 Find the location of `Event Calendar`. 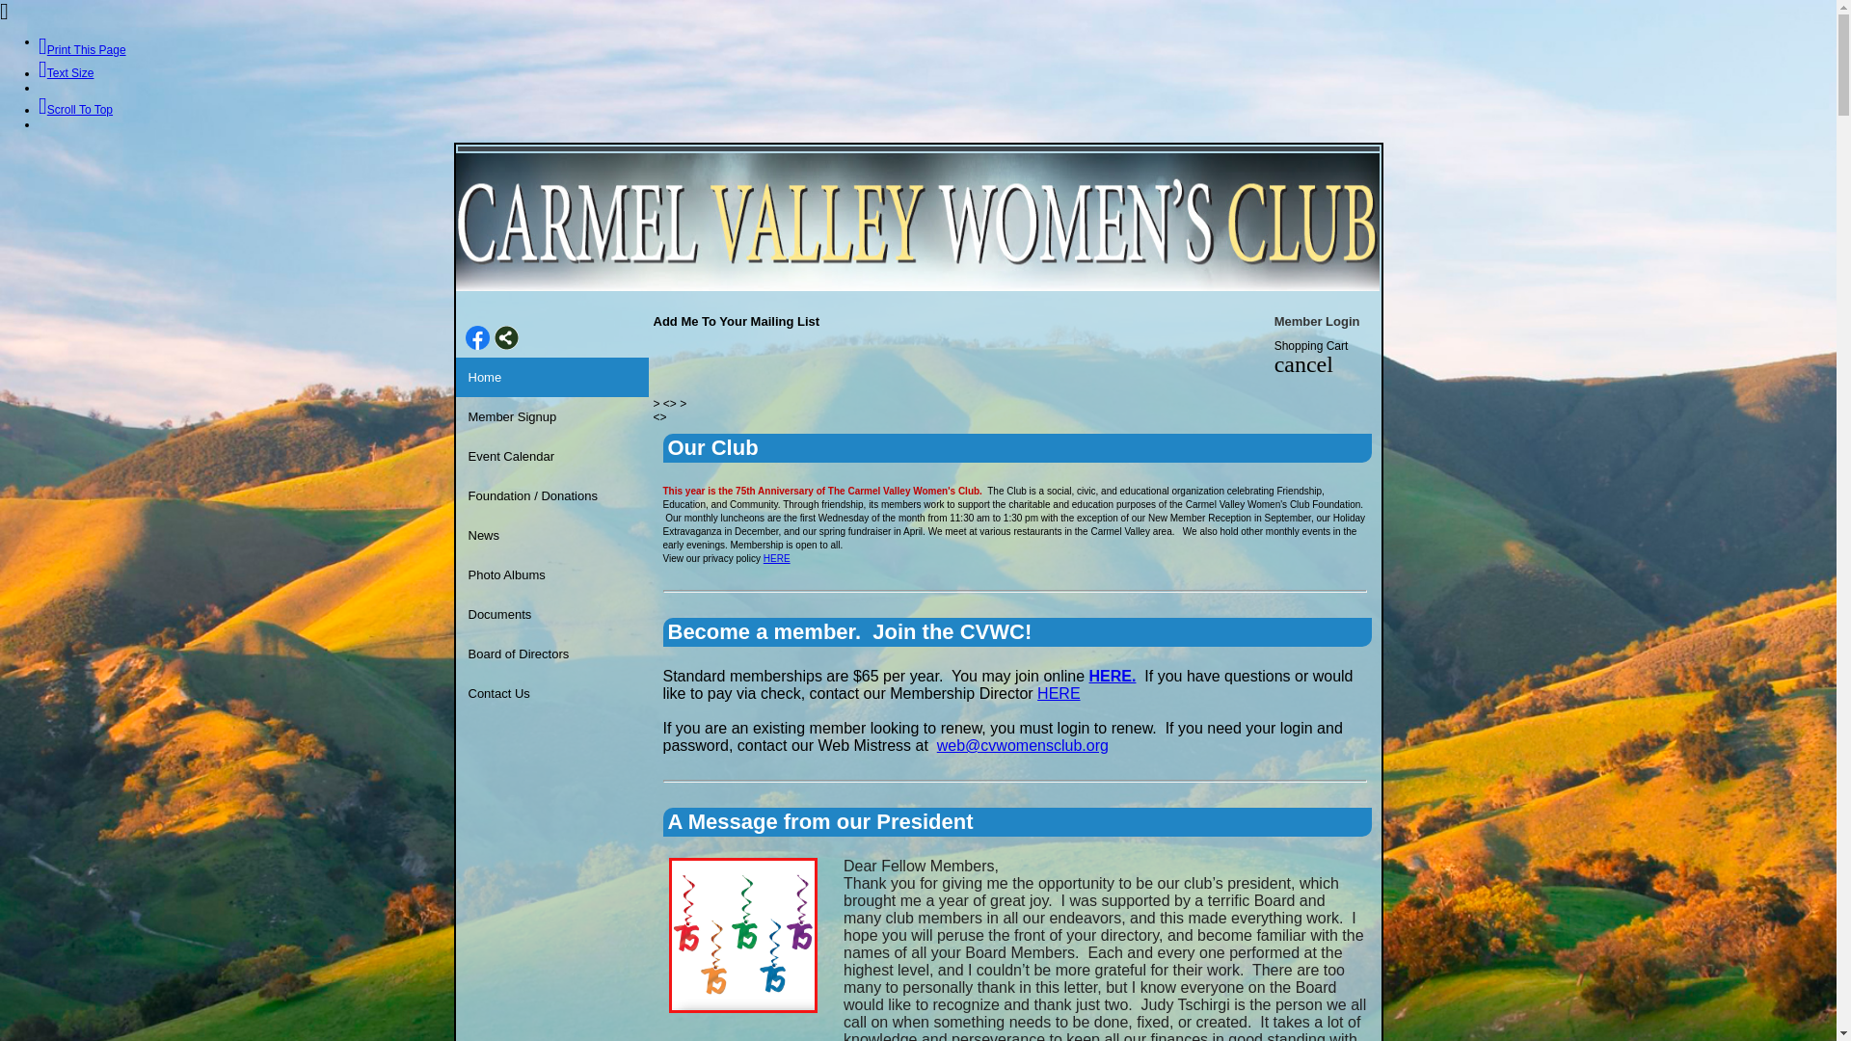

Event Calendar is located at coordinates (552, 456).